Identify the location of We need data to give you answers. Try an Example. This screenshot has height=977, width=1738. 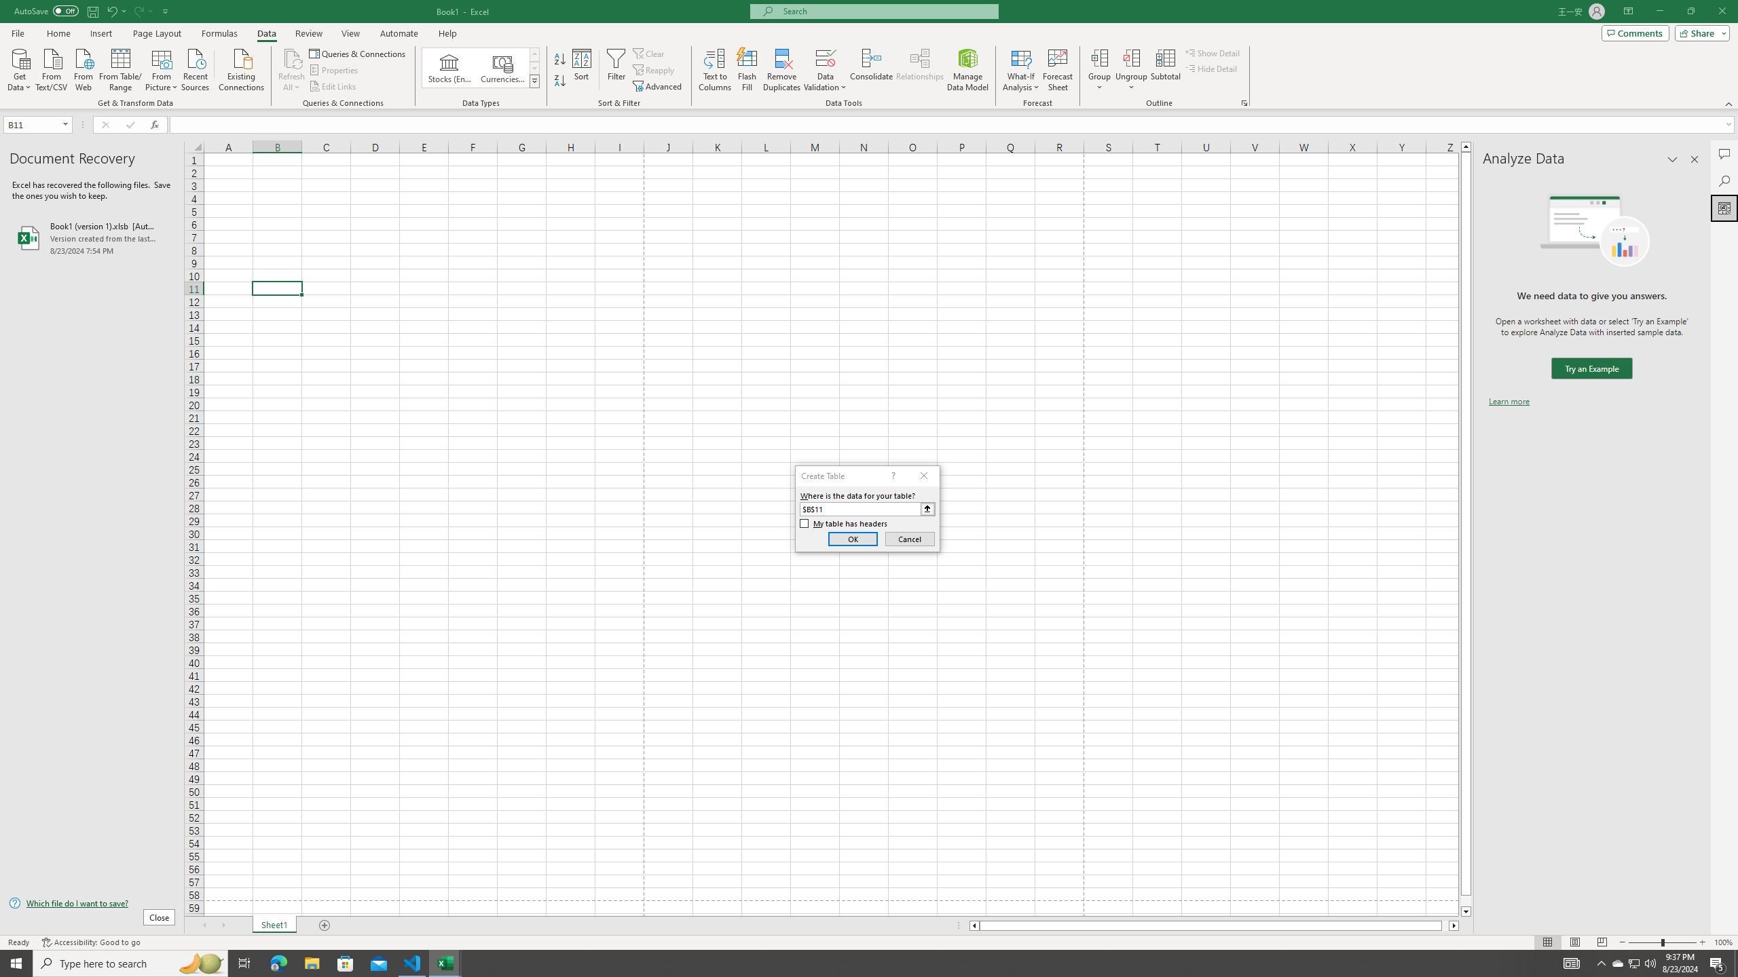
(1591, 369).